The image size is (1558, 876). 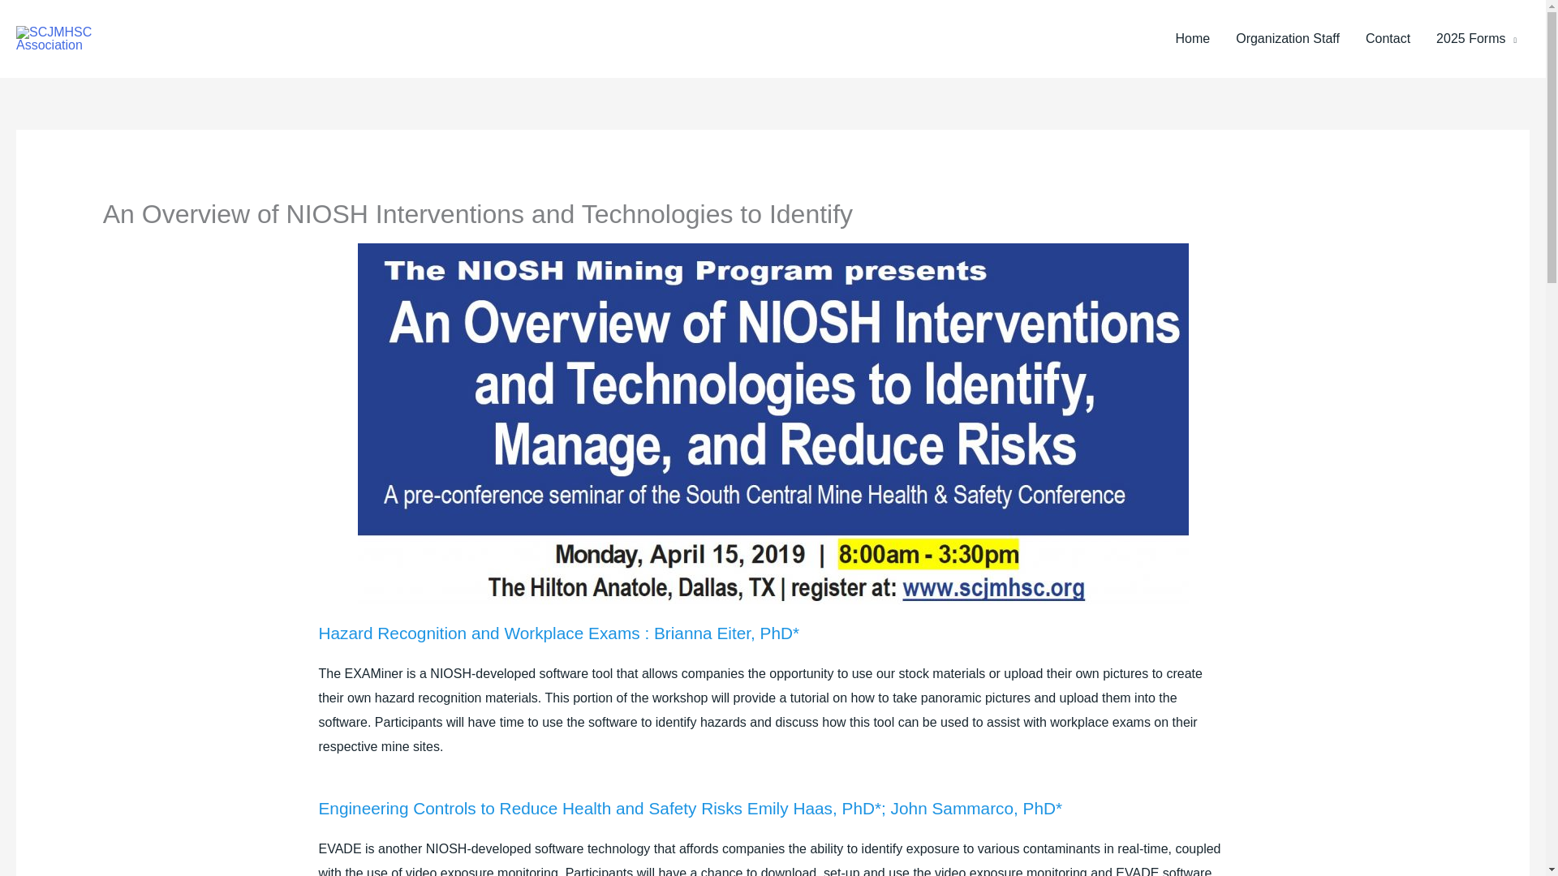 What do you see at coordinates (1193, 39) in the screenshot?
I see `Home` at bounding box center [1193, 39].